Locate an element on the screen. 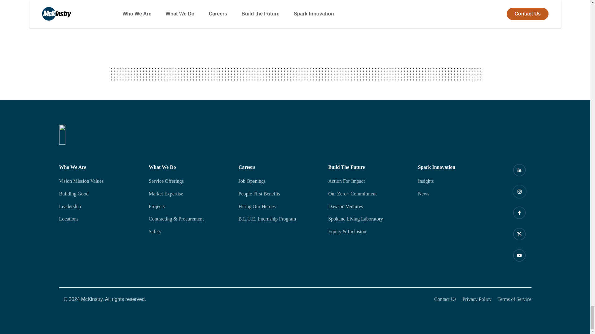 The width and height of the screenshot is (595, 334). Projects is located at coordinates (189, 207).